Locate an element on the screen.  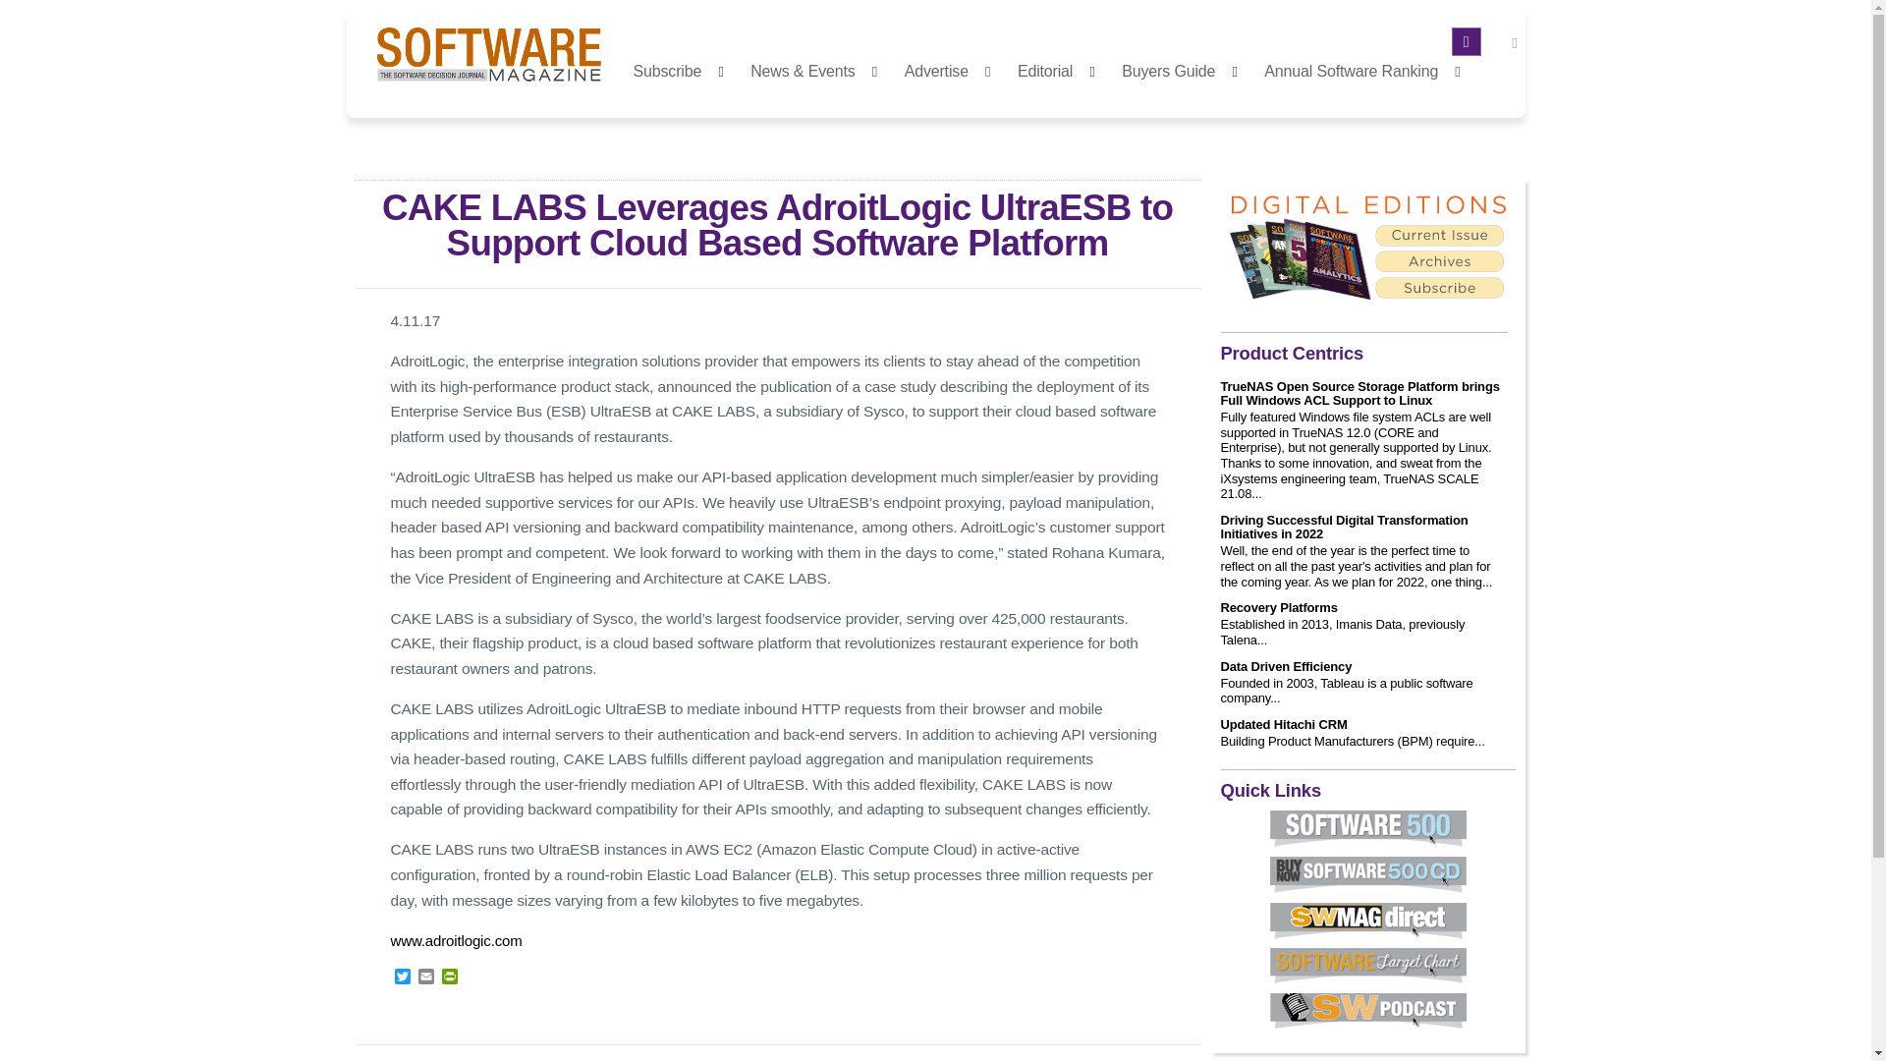
www.adroitlogic.com is located at coordinates (456, 940).